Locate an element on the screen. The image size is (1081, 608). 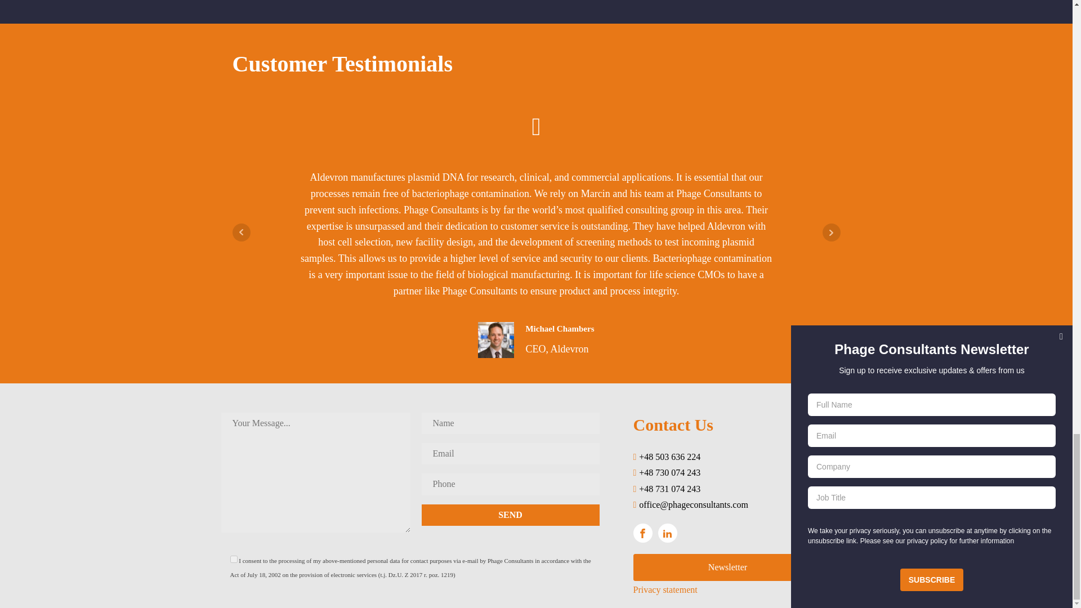
1 is located at coordinates (233, 560).